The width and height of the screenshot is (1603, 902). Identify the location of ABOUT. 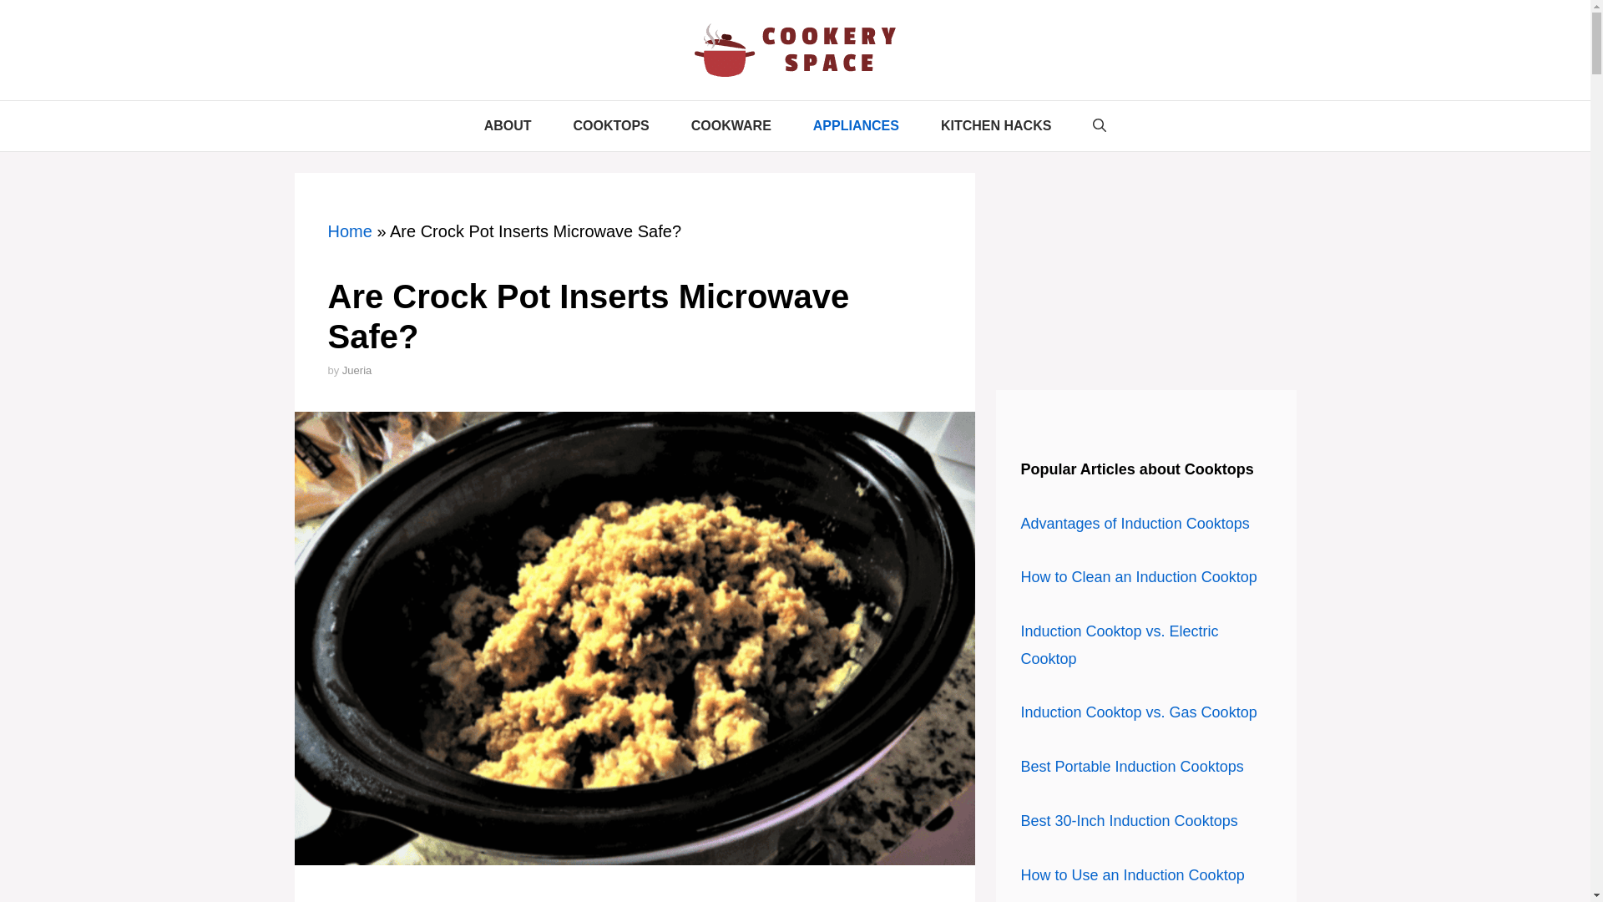
(508, 125).